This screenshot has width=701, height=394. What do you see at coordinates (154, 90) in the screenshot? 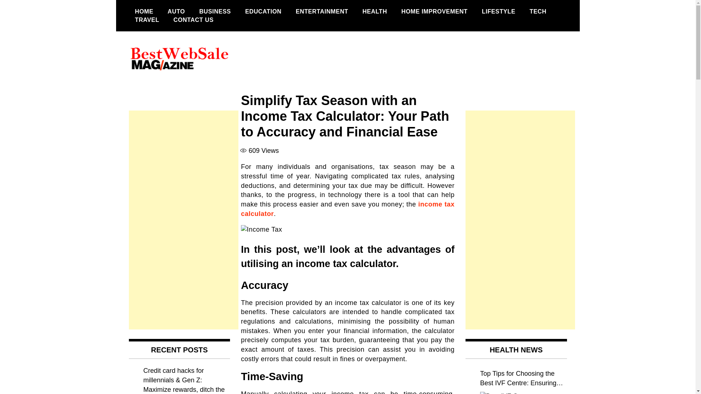
I see `My Blog` at bounding box center [154, 90].